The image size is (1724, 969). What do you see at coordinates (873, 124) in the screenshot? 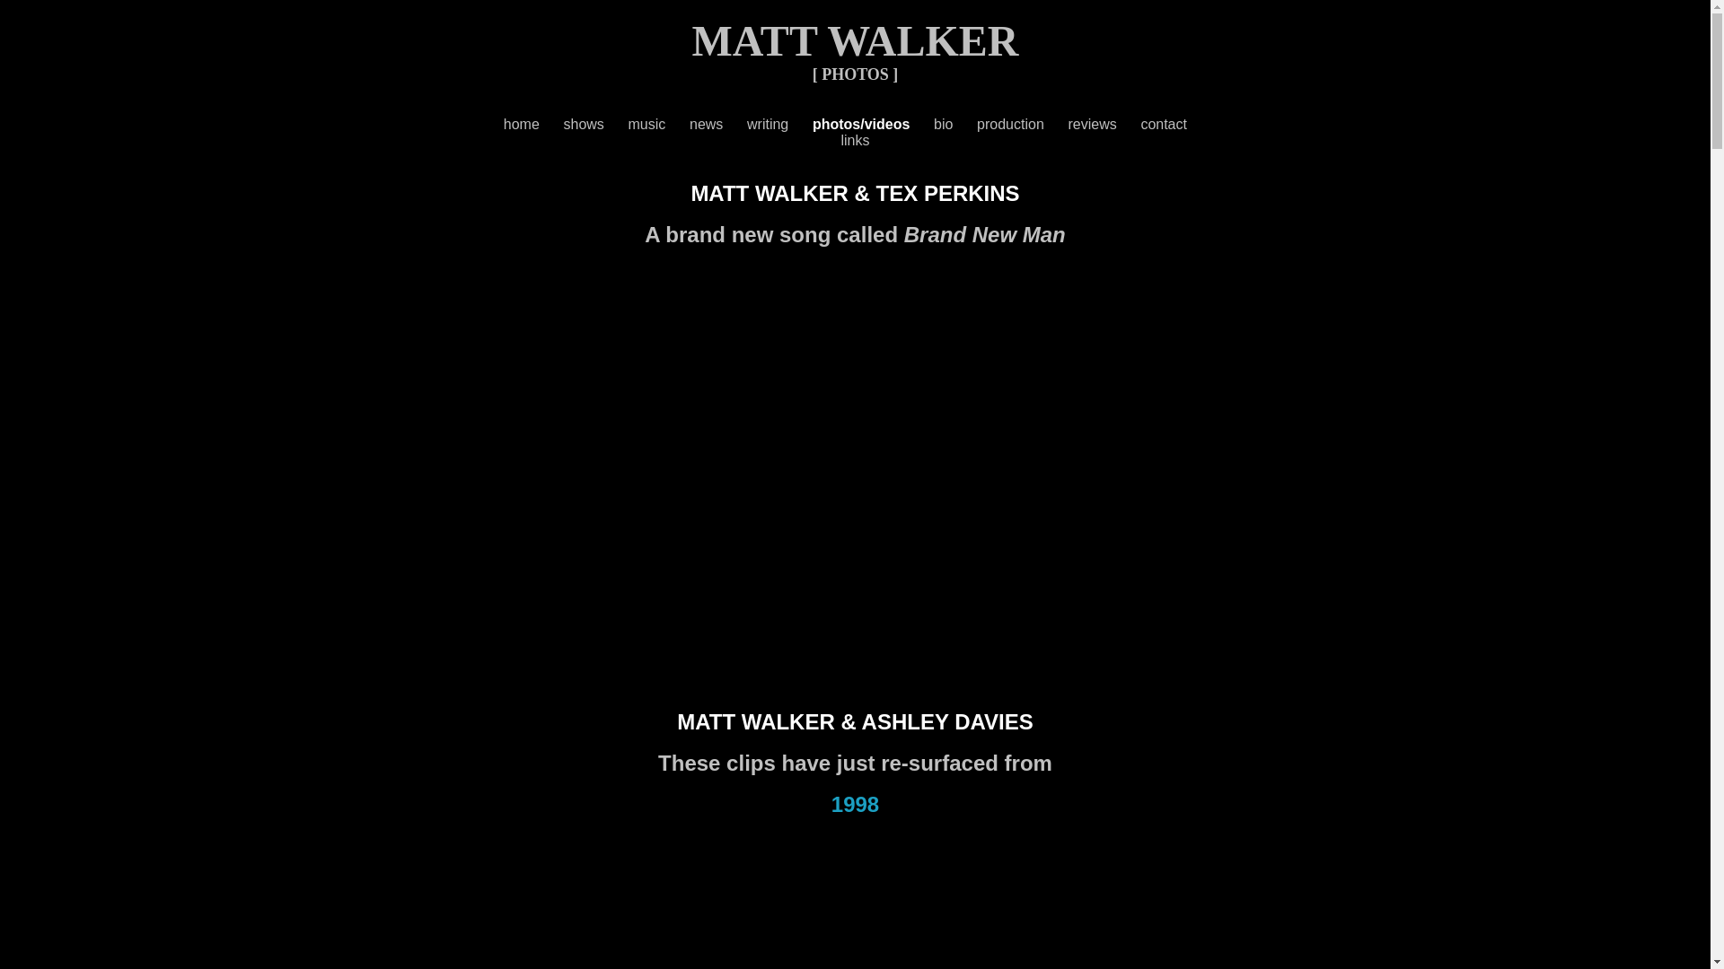
I see `photos/videos     ` at bounding box center [873, 124].